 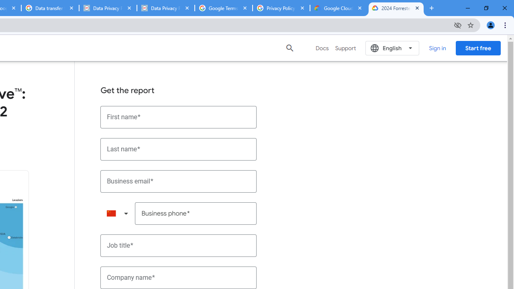 What do you see at coordinates (179, 181) in the screenshot?
I see `Business email*` at bounding box center [179, 181].